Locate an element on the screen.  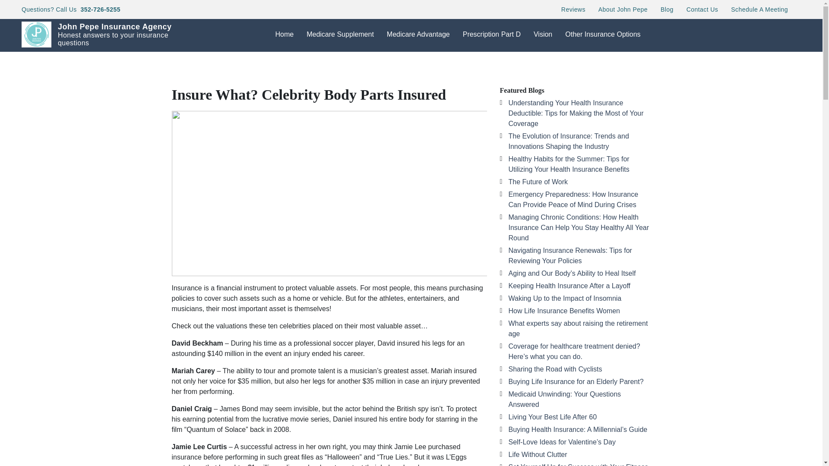
Blog is located at coordinates (667, 9).